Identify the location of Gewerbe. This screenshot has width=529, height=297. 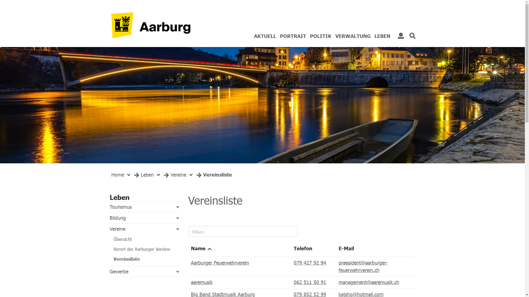
(145, 272).